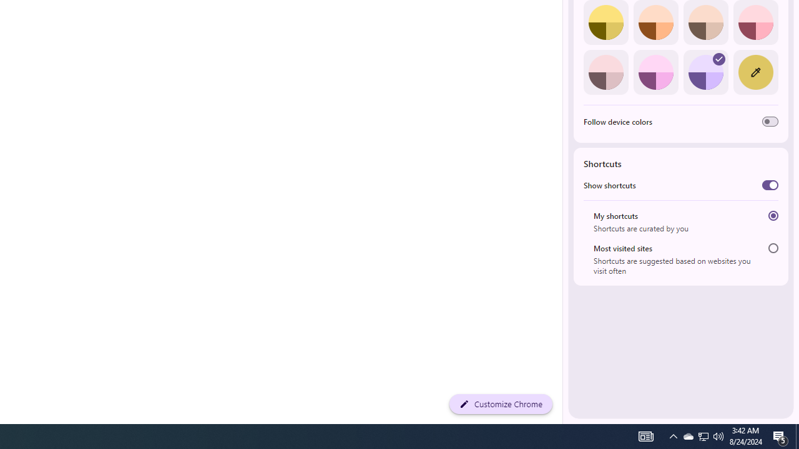 The image size is (799, 449). I want to click on Rose, so click(755, 22).